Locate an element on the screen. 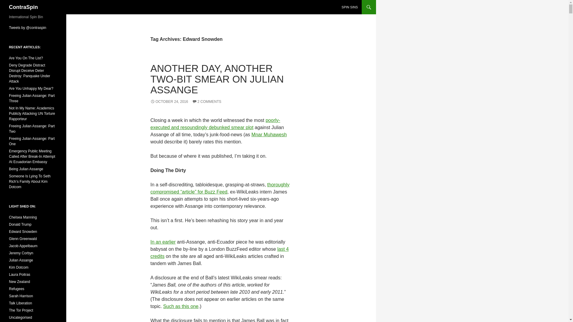  Such as this one is located at coordinates (181, 306).